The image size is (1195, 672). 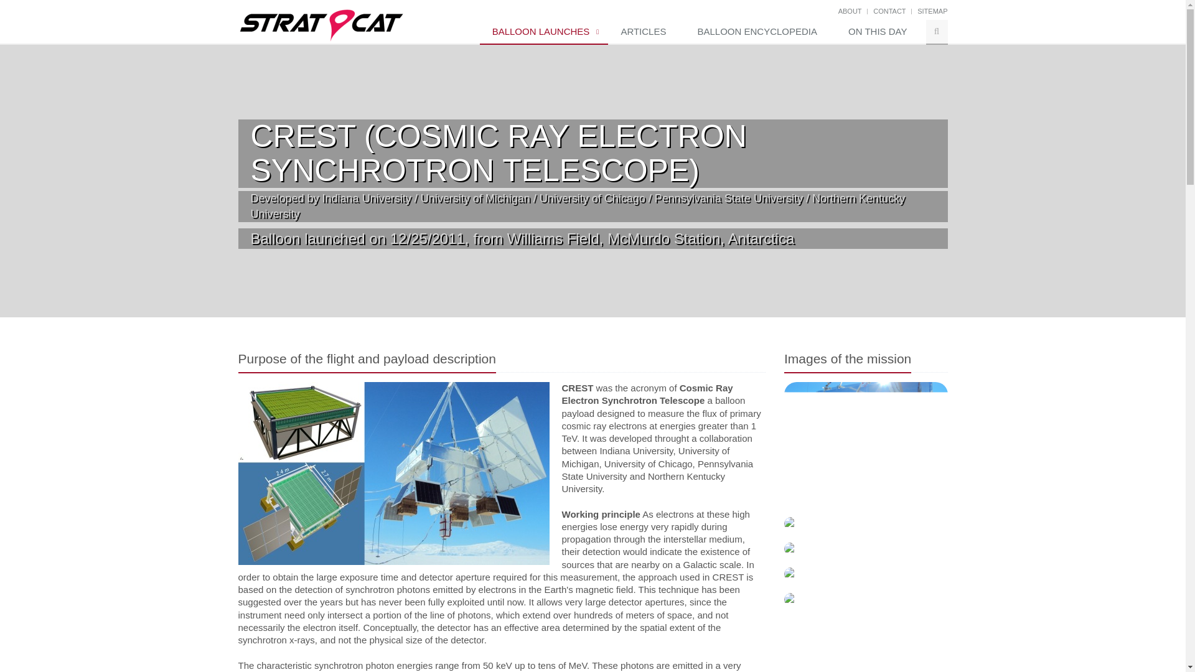 I want to click on ON THIS DAY, so click(x=880, y=32).